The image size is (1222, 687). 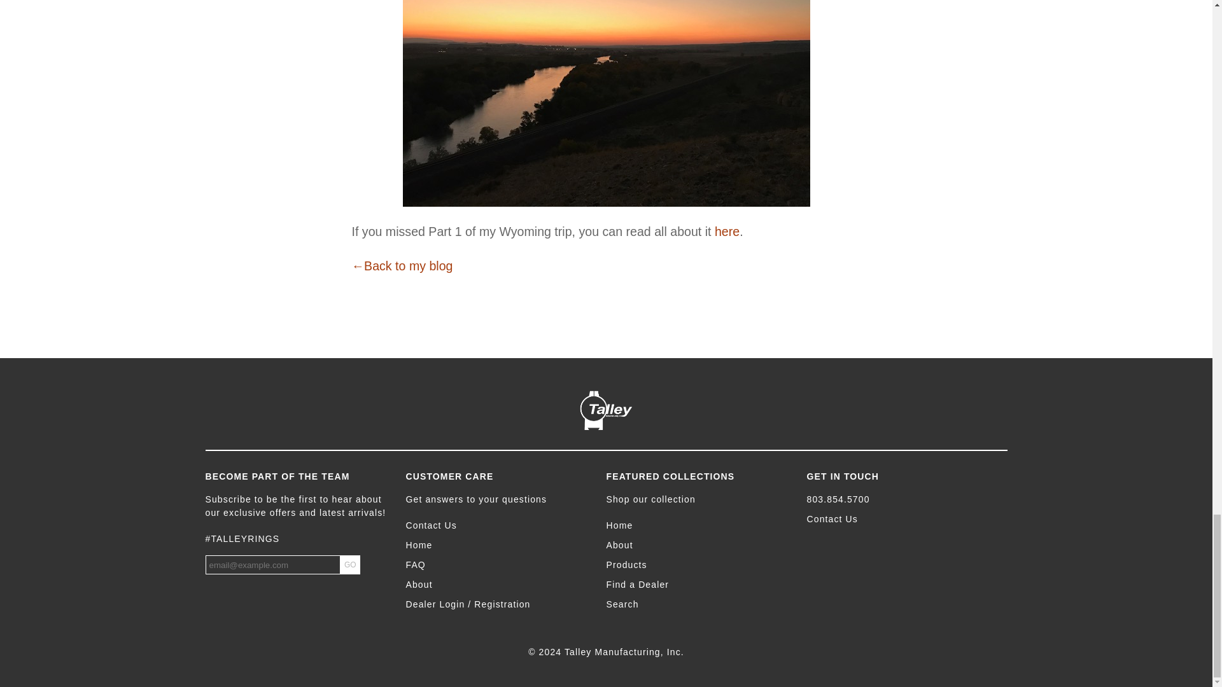 I want to click on here, so click(x=727, y=232).